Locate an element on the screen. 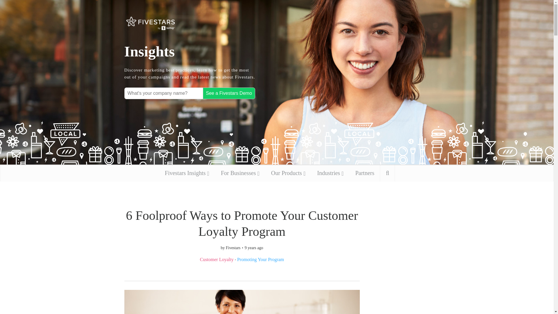 This screenshot has height=314, width=558. Industries is located at coordinates (330, 173).